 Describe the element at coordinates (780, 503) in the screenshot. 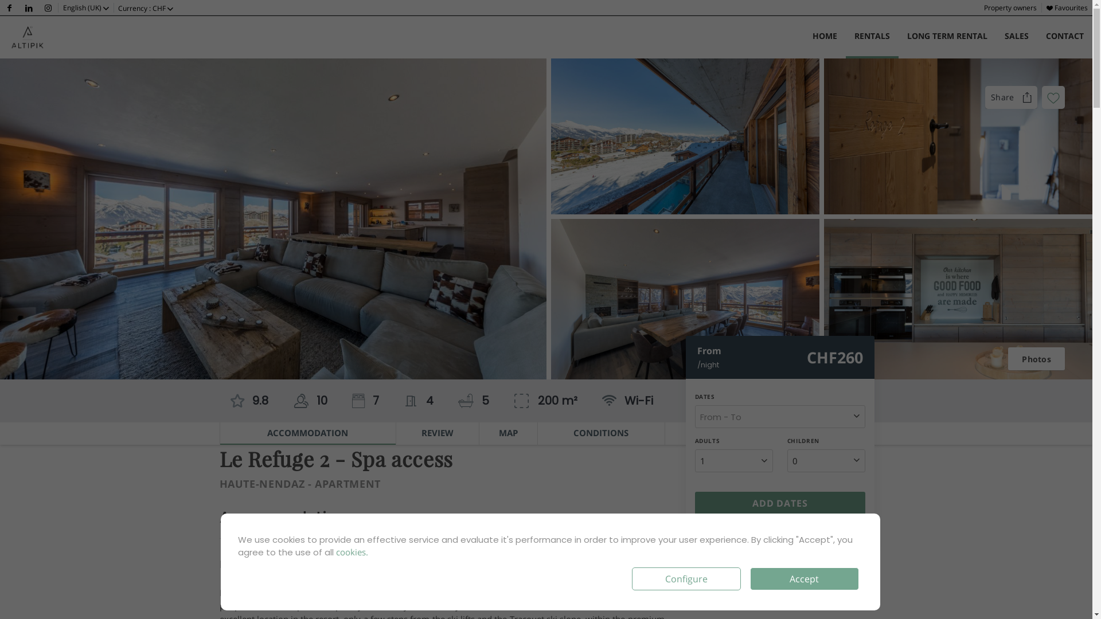

I see `ADD DATES` at that location.